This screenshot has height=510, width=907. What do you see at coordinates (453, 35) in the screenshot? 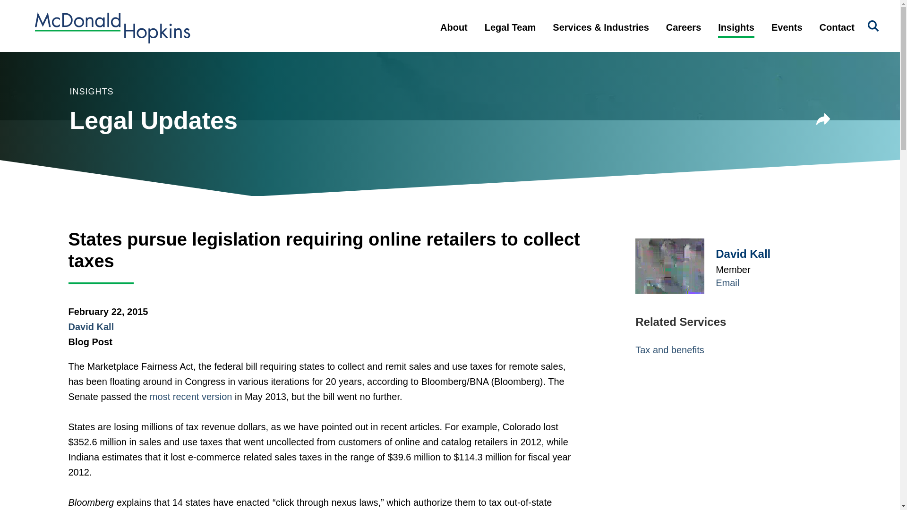
I see `About` at bounding box center [453, 35].